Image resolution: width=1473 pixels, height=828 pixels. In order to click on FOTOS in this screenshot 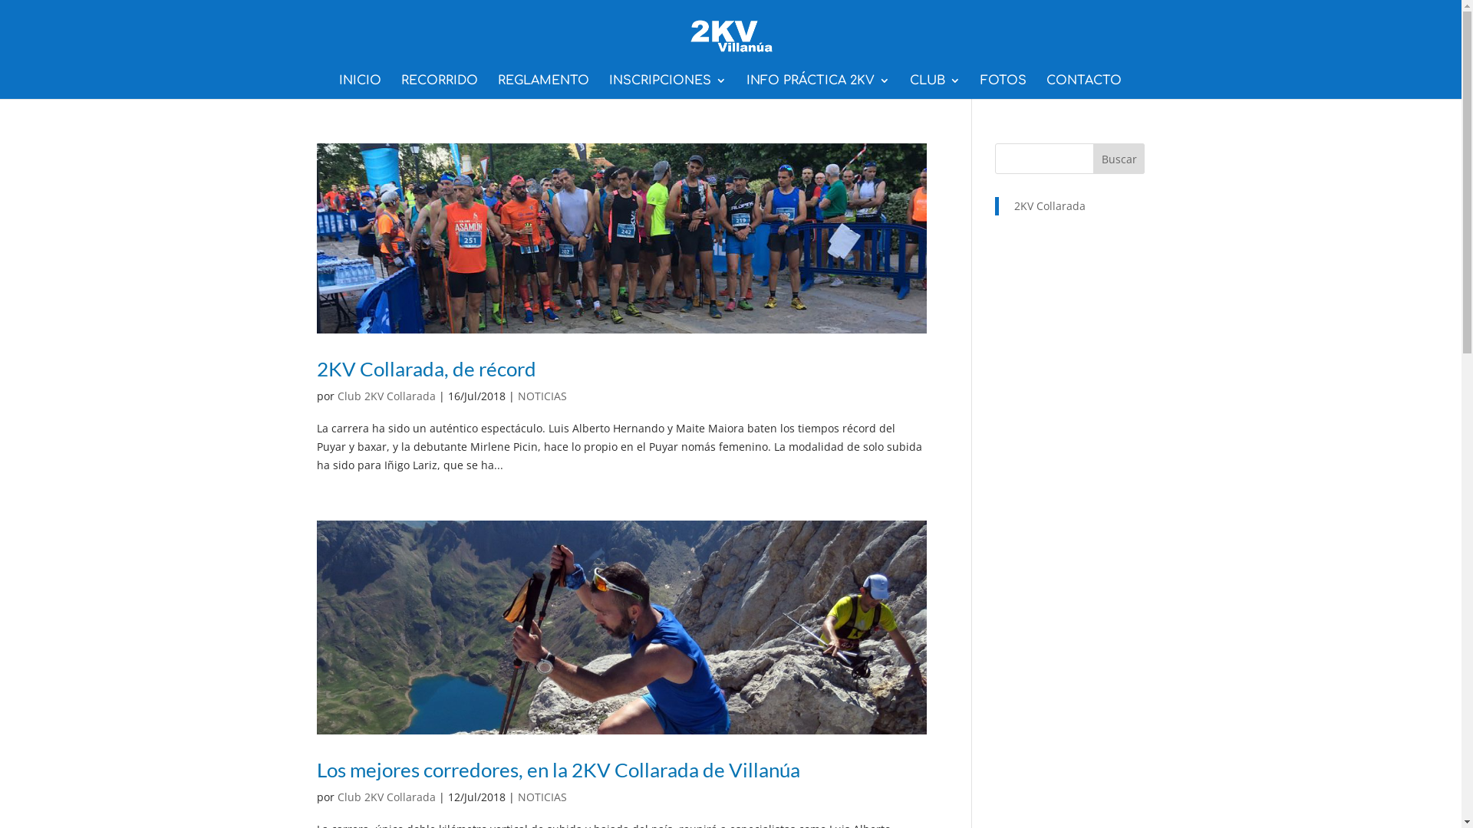, I will do `click(1003, 87)`.